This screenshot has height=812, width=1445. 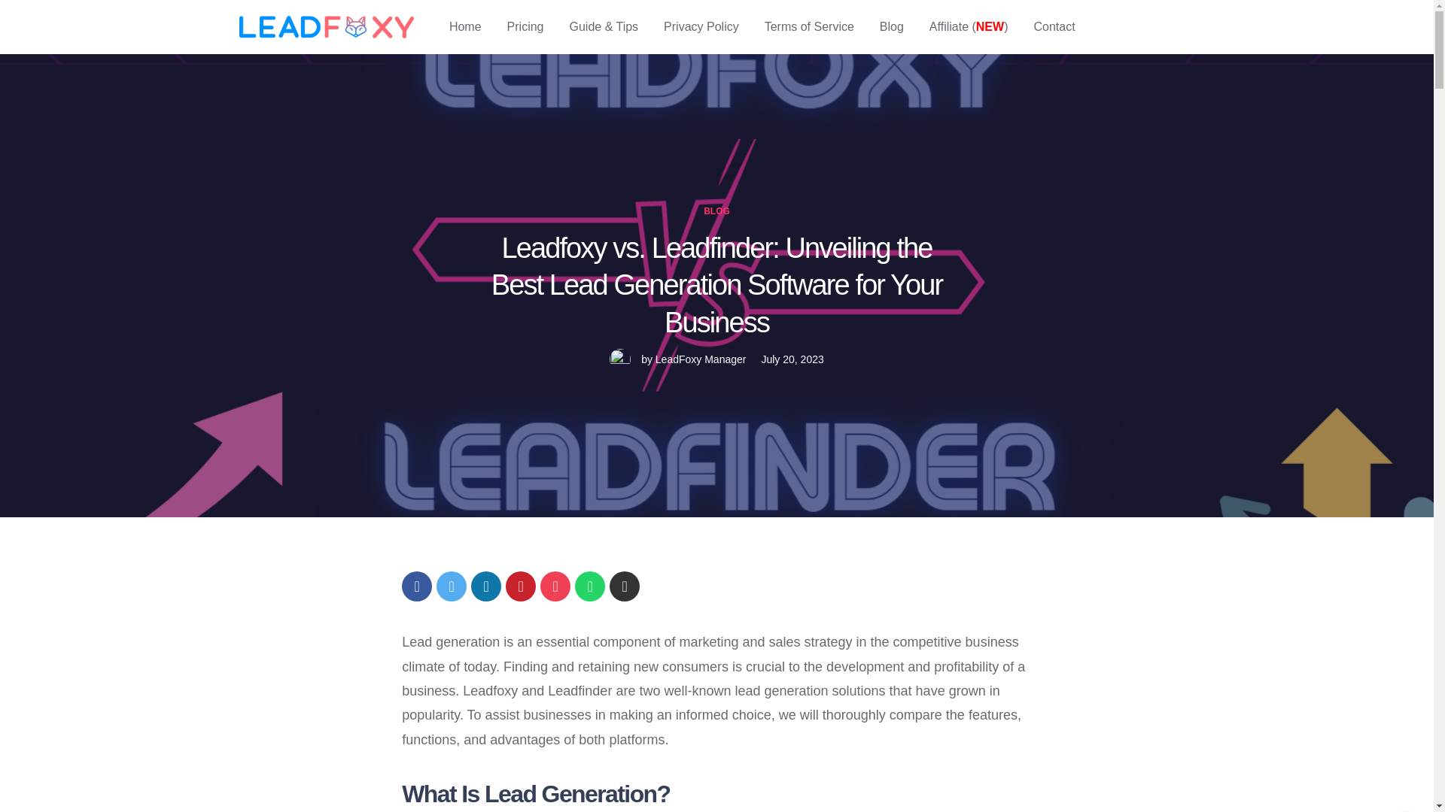 What do you see at coordinates (792, 359) in the screenshot?
I see `July 20, 2023` at bounding box center [792, 359].